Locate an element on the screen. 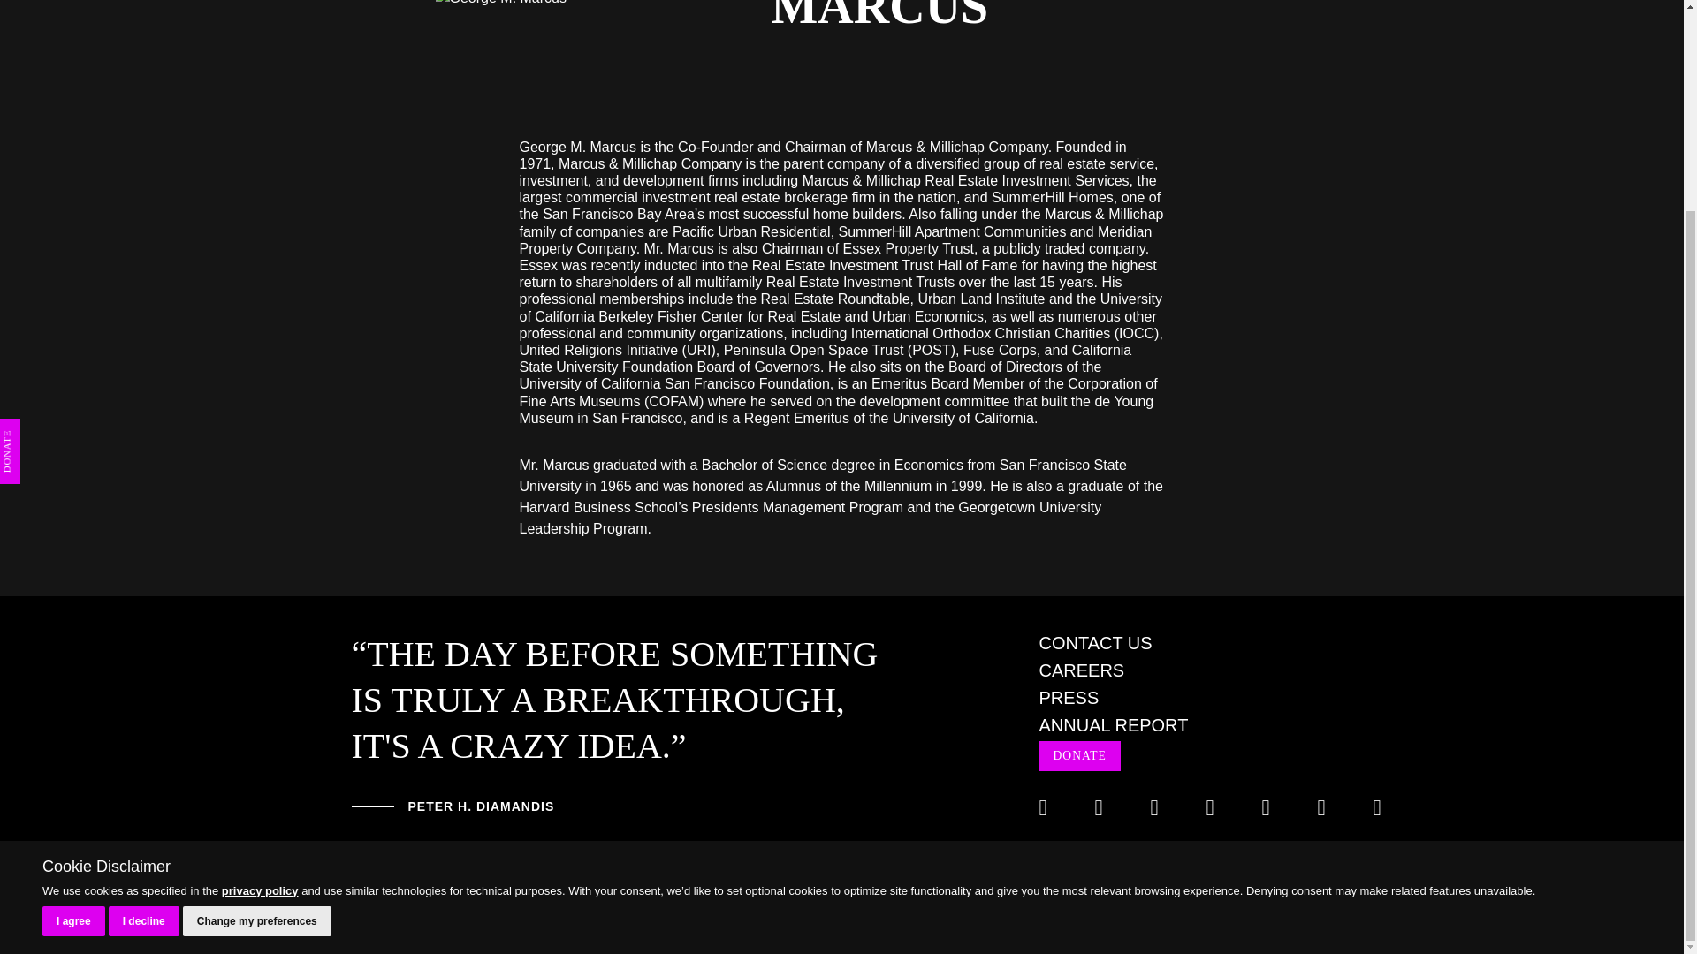  Visit XPRIZE on TikTok is located at coordinates (1328, 807).